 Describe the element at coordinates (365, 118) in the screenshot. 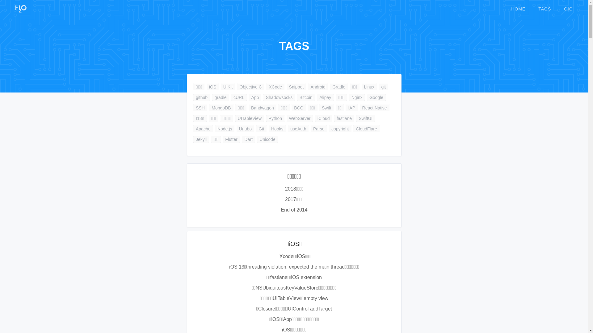

I see `SwiftUI` at that location.